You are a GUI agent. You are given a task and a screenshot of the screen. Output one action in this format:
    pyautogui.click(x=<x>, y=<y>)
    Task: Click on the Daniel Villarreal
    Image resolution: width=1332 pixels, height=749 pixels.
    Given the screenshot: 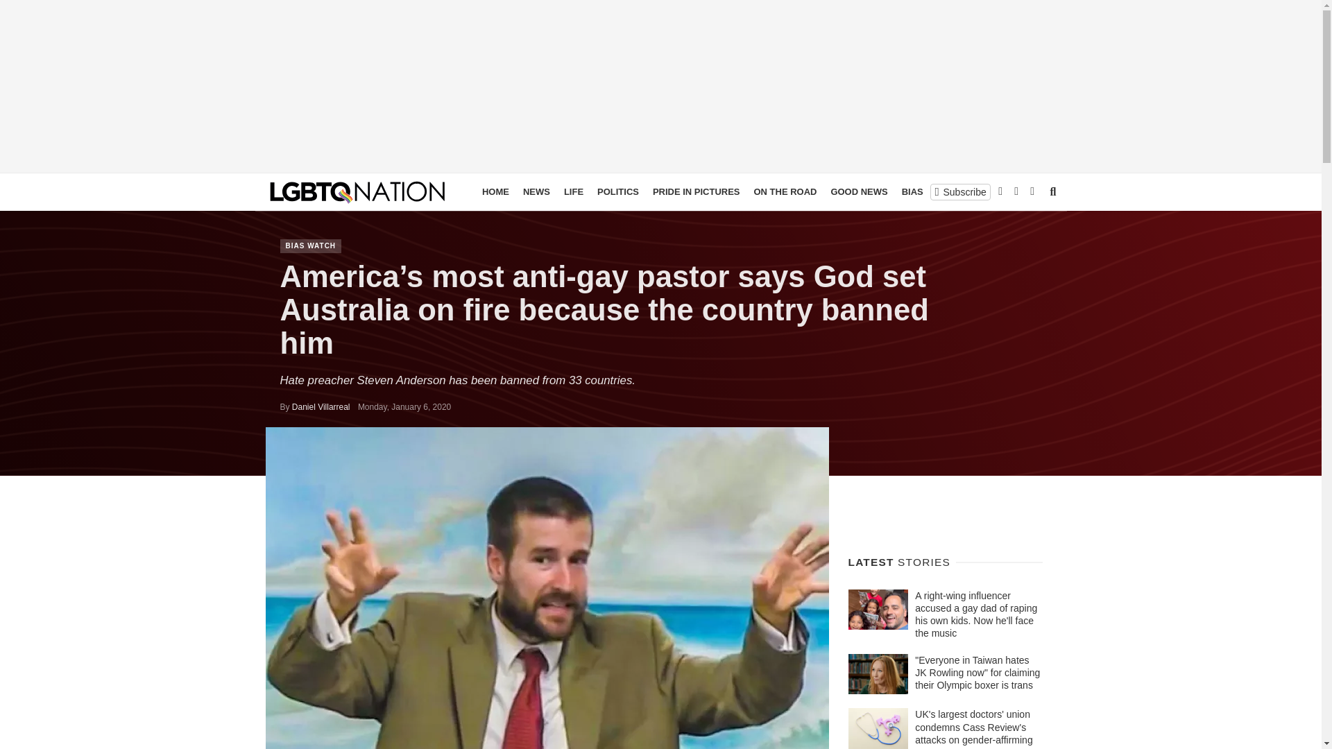 What is the action you would take?
    pyautogui.click(x=321, y=406)
    